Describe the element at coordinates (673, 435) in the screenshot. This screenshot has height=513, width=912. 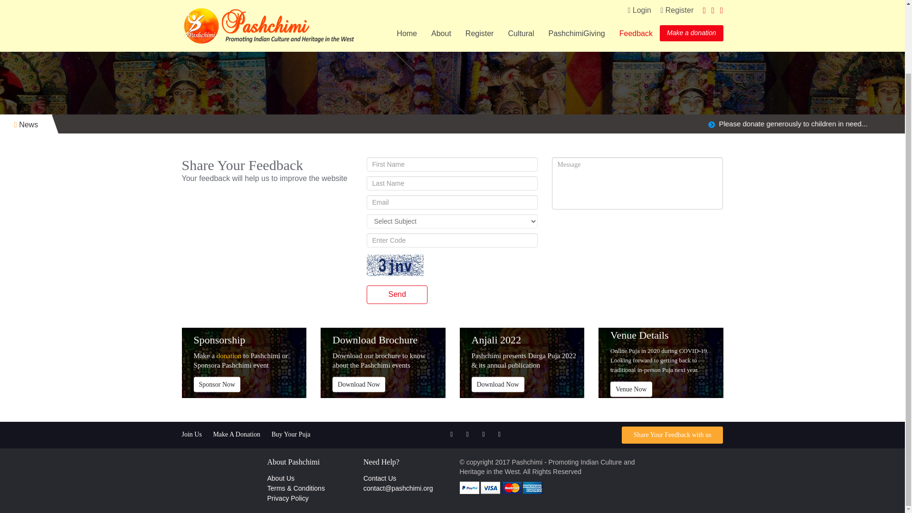
I see `Share Your Feedback with us` at that location.